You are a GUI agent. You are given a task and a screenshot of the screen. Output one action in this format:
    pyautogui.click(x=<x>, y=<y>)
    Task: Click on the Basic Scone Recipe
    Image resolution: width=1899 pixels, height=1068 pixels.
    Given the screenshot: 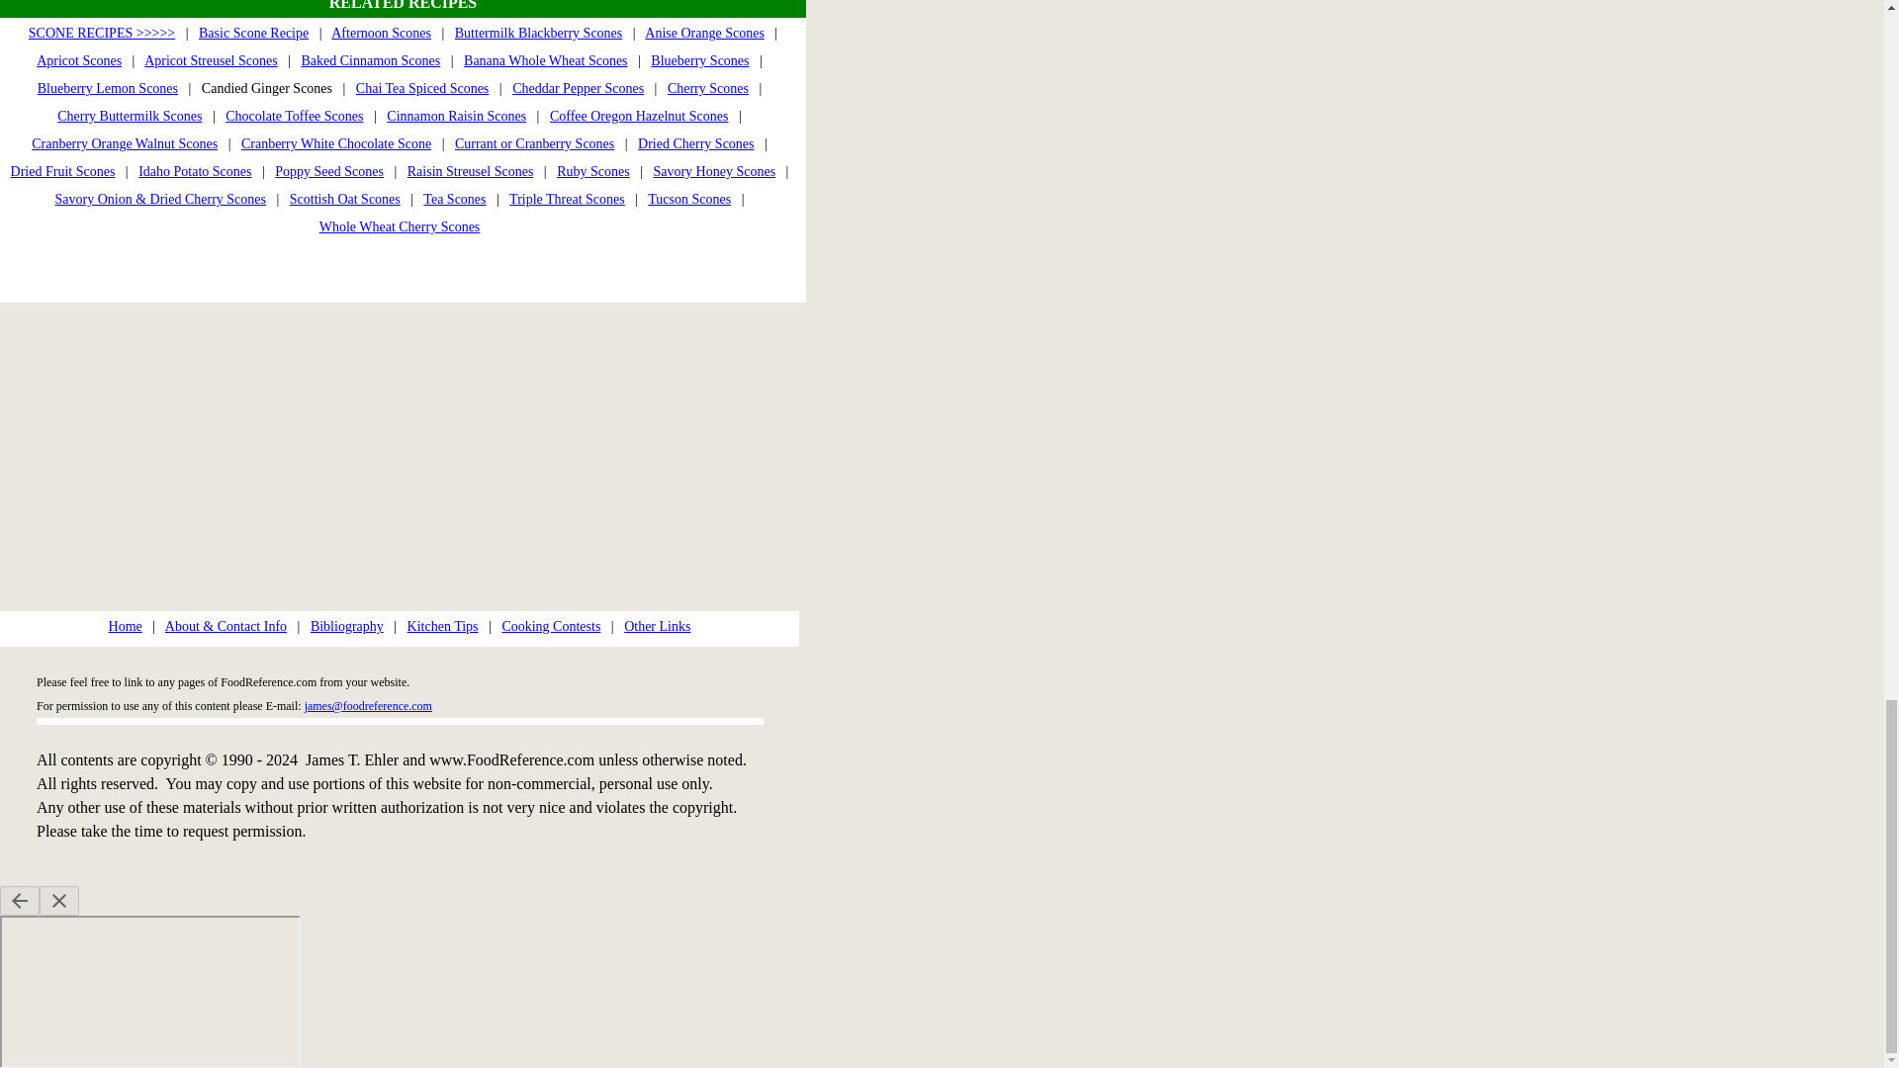 What is the action you would take?
    pyautogui.click(x=253, y=33)
    